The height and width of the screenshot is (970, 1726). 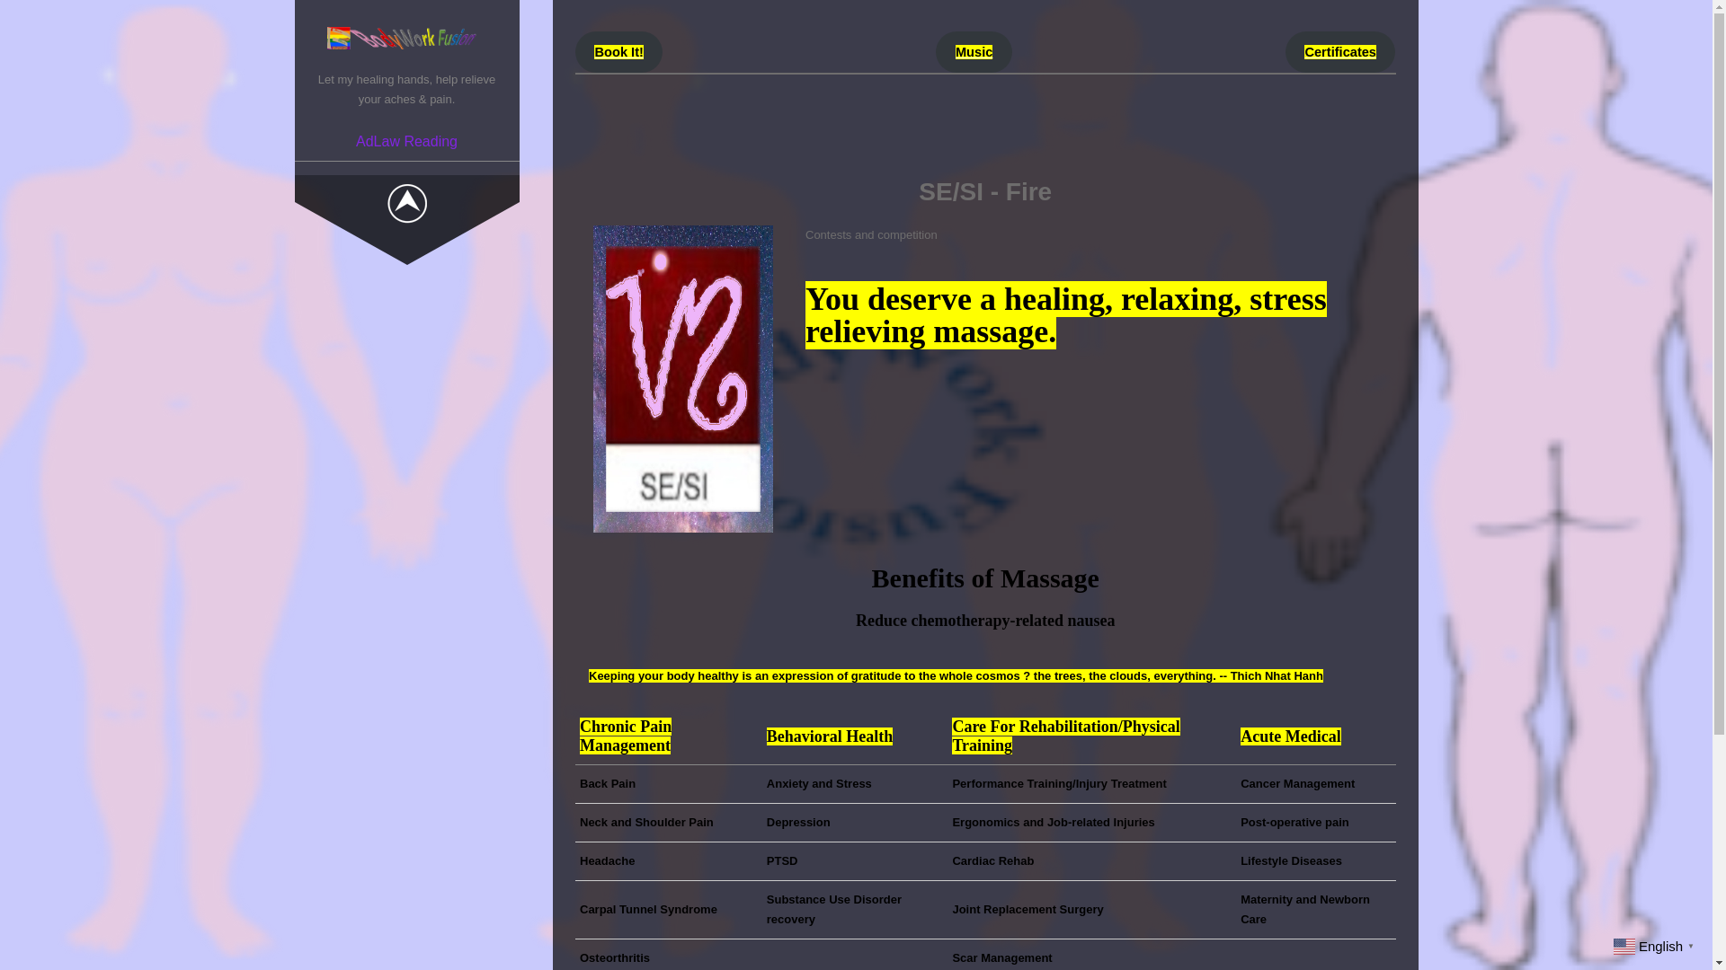 What do you see at coordinates (818, 783) in the screenshot?
I see `Anxiety and Stress` at bounding box center [818, 783].